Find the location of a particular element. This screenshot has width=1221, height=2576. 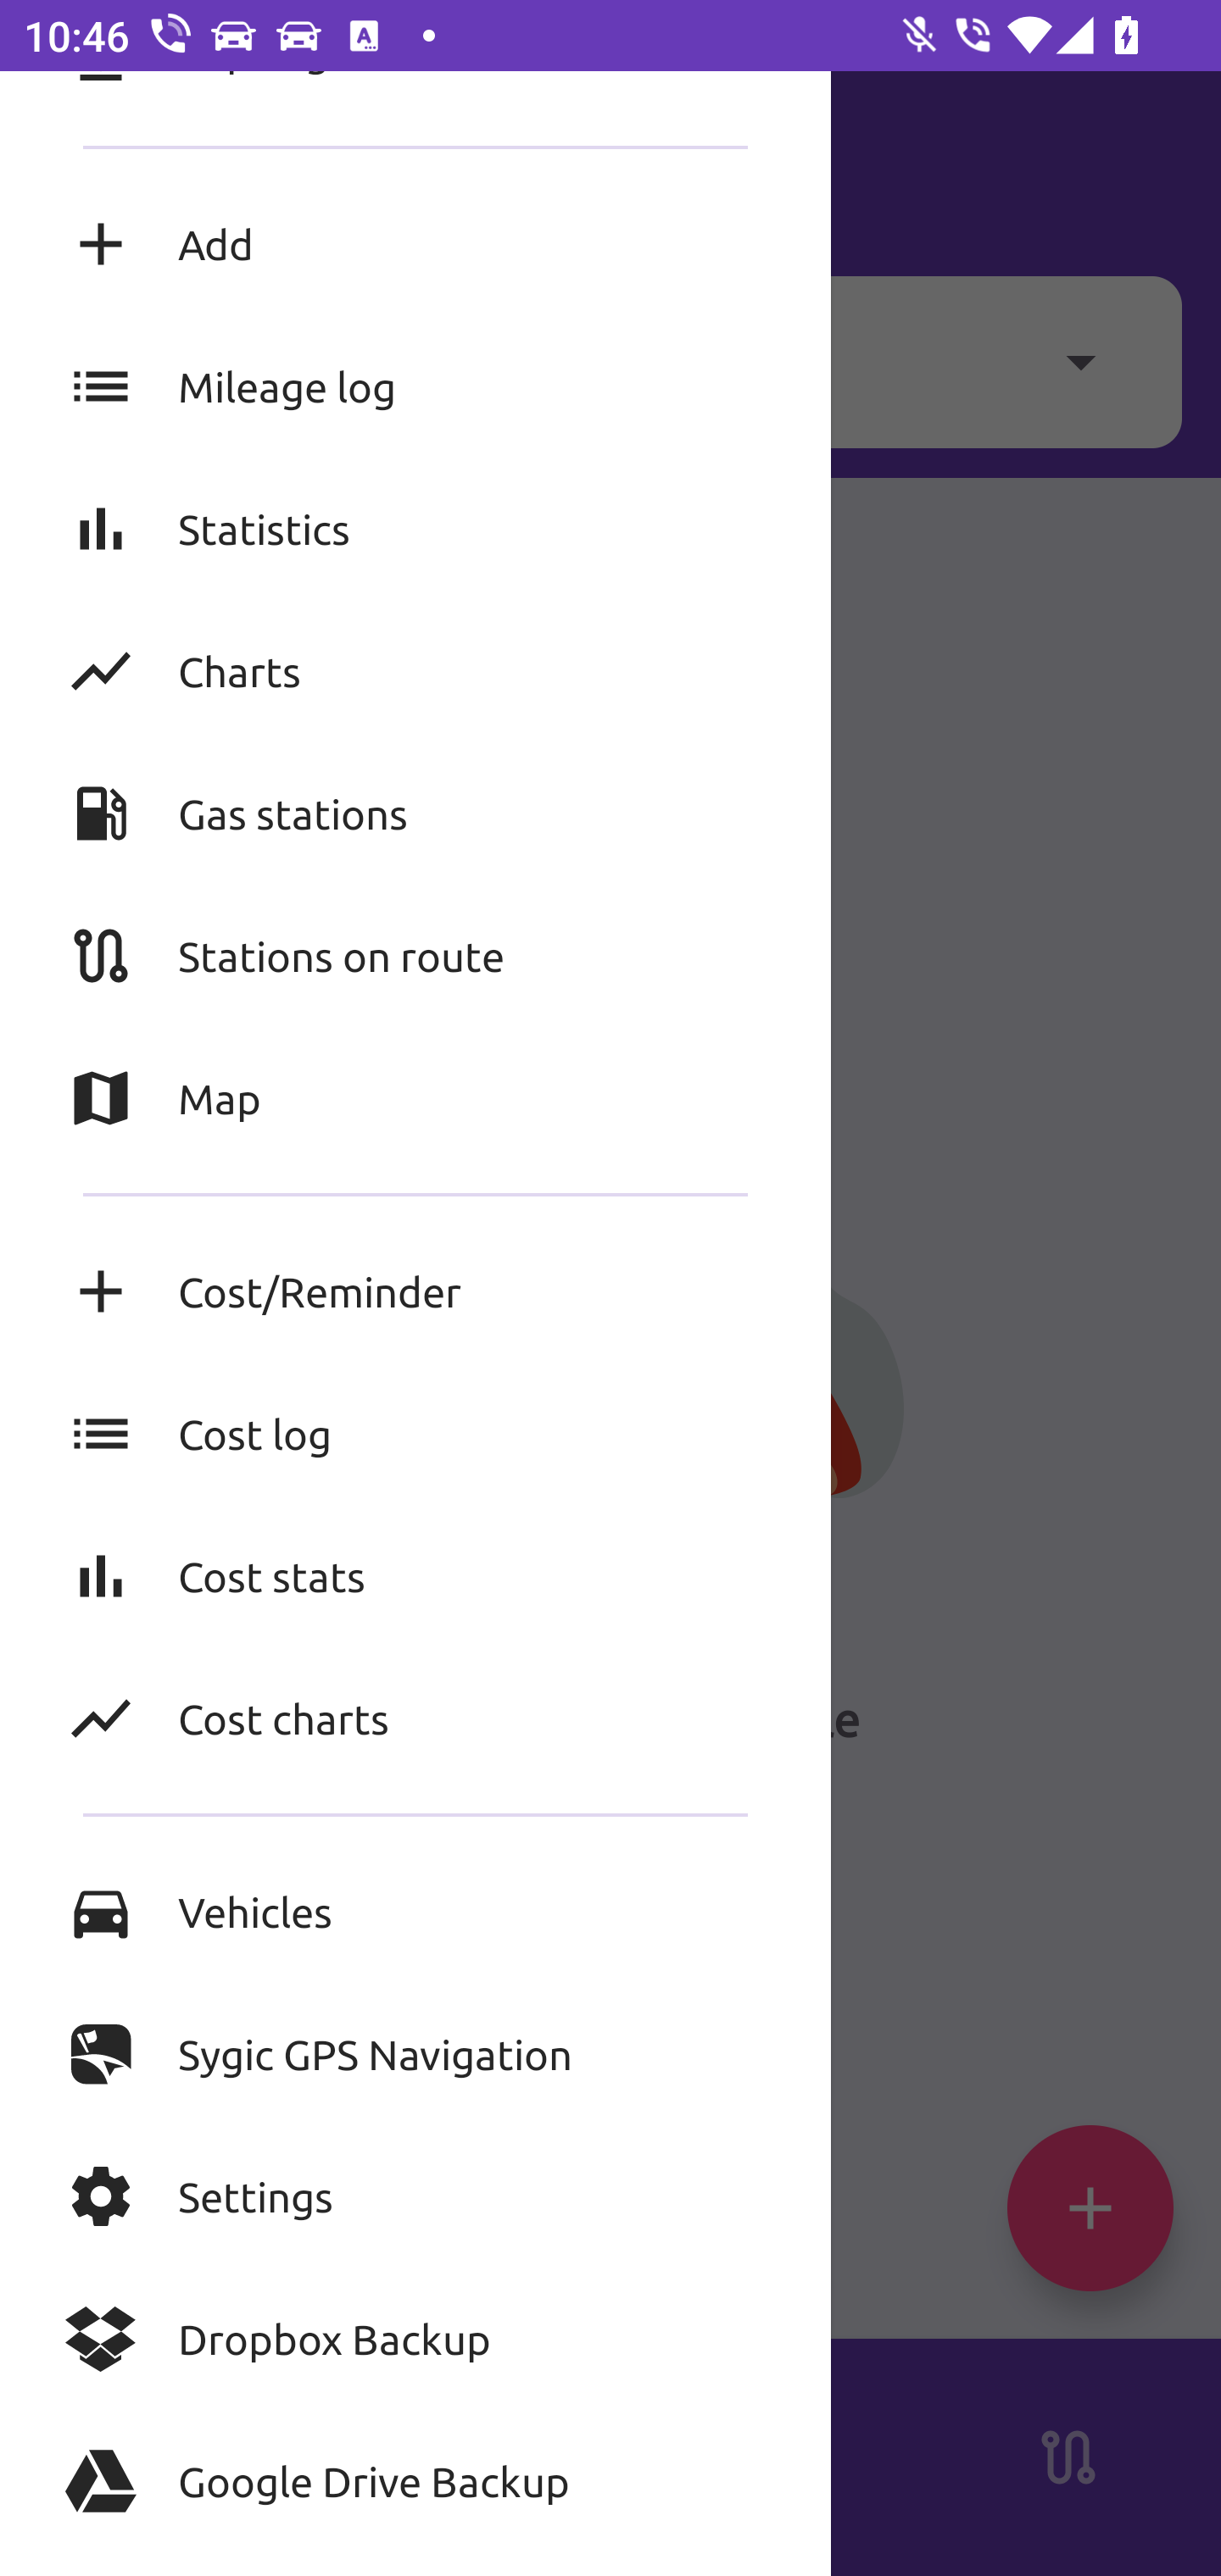

Dropbox Backup is located at coordinates (415, 2339).